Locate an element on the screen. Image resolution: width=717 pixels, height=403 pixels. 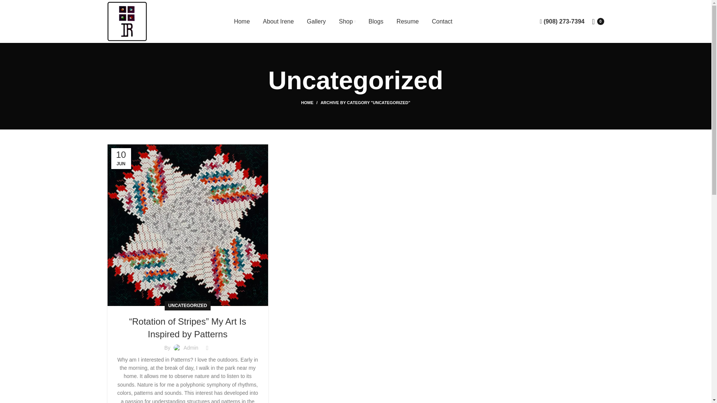
Contact is located at coordinates (442, 21).